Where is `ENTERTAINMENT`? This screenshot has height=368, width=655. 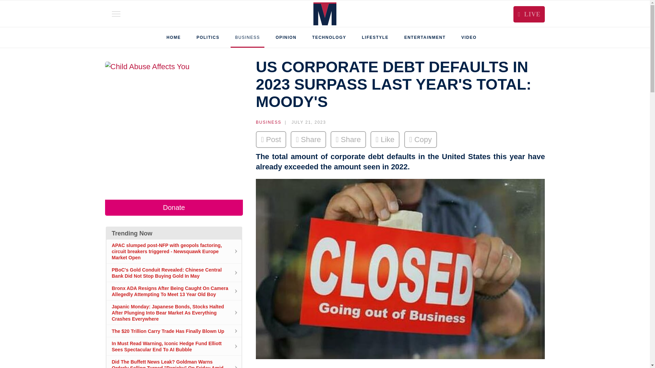
ENTERTAINMENT is located at coordinates (425, 37).